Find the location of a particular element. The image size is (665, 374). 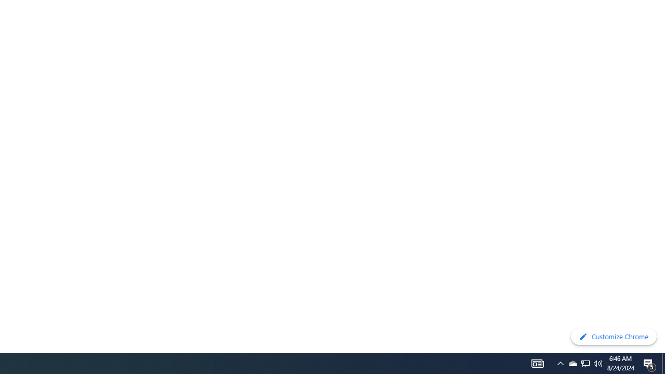

Customize Chrome is located at coordinates (614, 337).